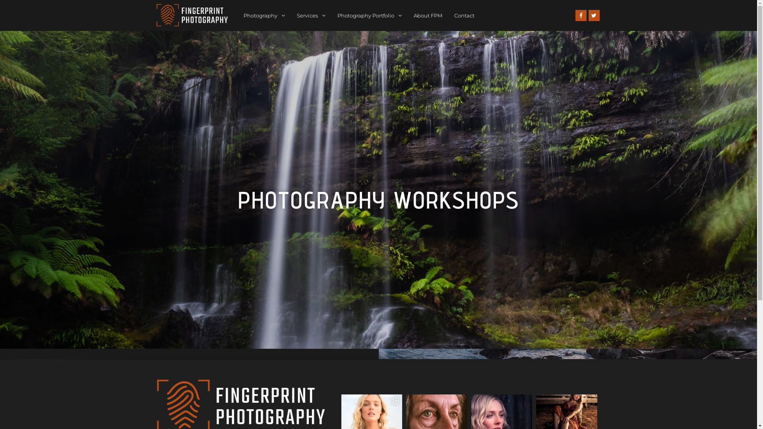 The height and width of the screenshot is (429, 763). Describe the element at coordinates (594, 15) in the screenshot. I see `Twitter` at that location.